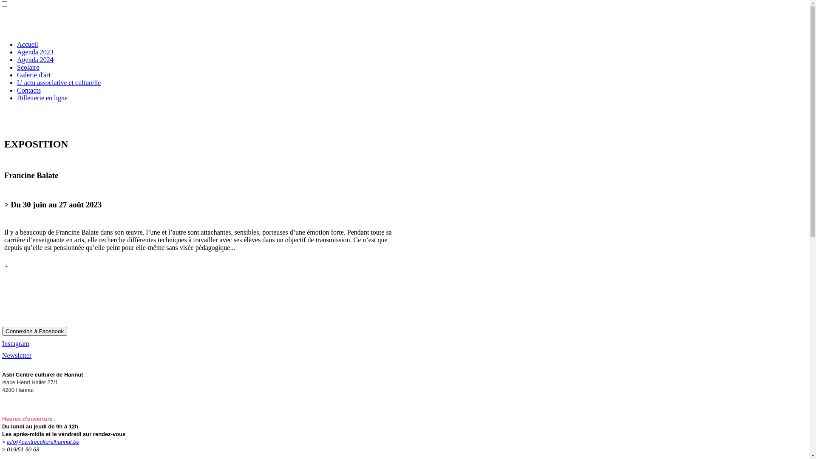  Describe the element at coordinates (6, 266) in the screenshot. I see `+` at that location.